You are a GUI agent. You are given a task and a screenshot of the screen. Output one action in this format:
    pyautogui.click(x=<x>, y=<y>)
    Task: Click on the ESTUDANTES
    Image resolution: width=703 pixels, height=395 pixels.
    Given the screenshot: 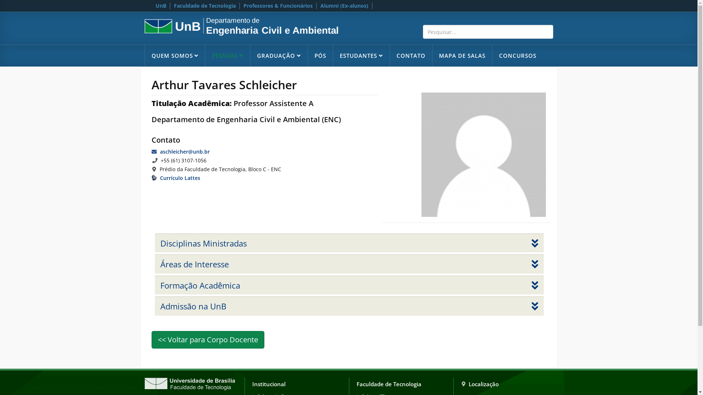 What is the action you would take?
    pyautogui.click(x=361, y=56)
    